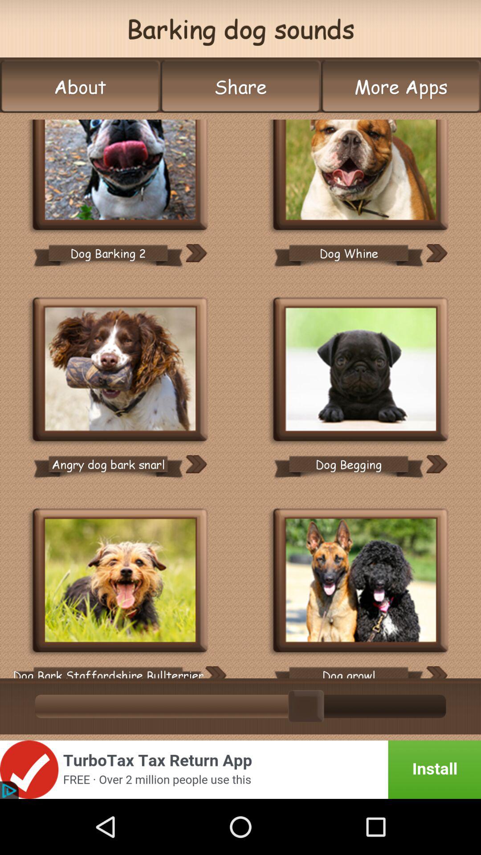  What do you see at coordinates (361, 370) in the screenshot?
I see `icon dog begging sound` at bounding box center [361, 370].